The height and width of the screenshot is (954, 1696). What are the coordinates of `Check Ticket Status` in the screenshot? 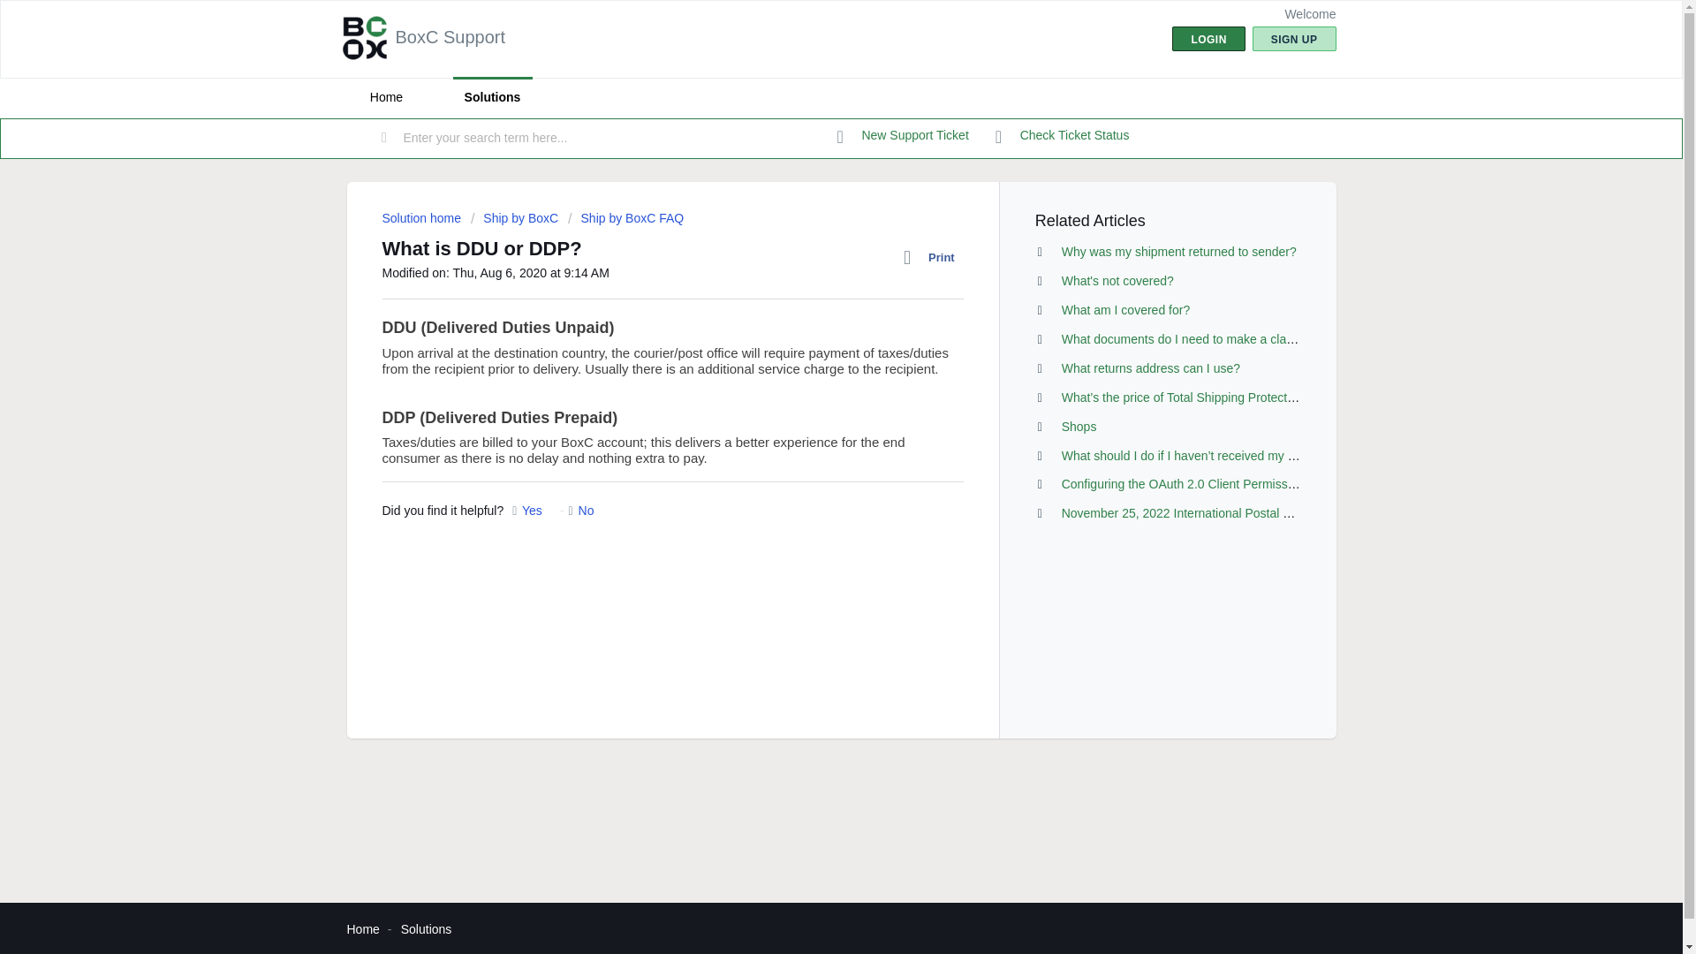 It's located at (1062, 136).